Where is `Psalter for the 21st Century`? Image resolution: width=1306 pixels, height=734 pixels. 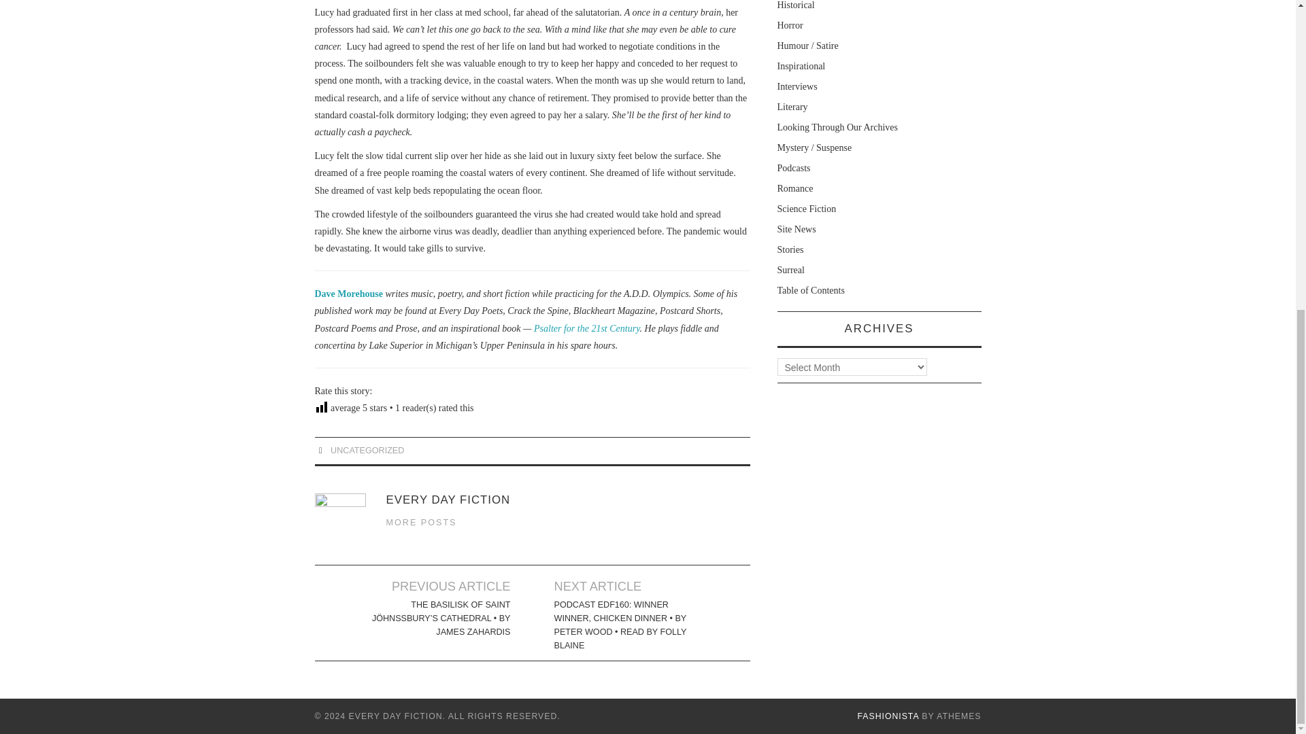 Psalter for the 21st Century is located at coordinates (586, 329).